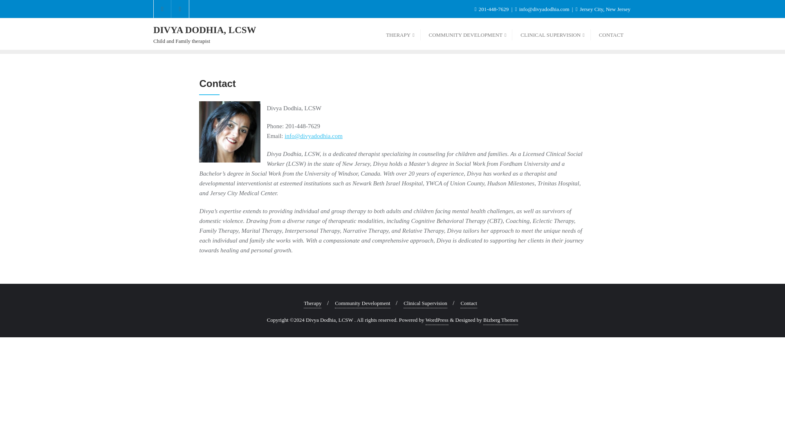  What do you see at coordinates (312, 303) in the screenshot?
I see `Community Development` at bounding box center [312, 303].